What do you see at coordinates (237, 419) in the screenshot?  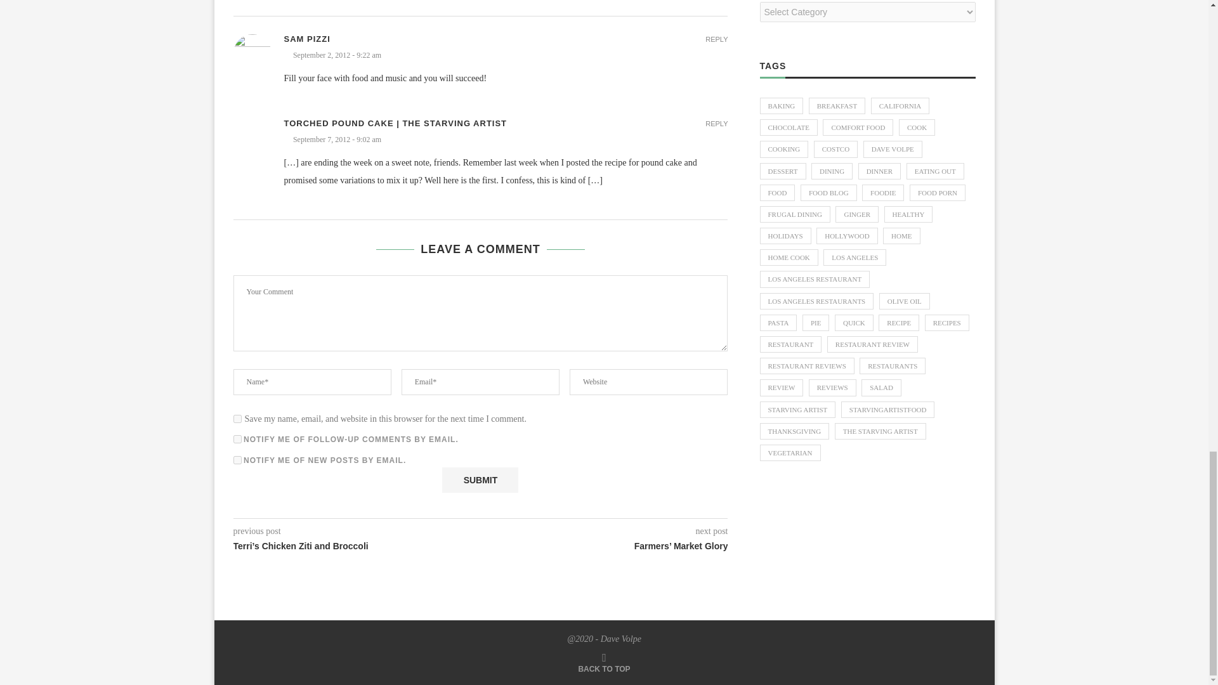 I see `yes` at bounding box center [237, 419].